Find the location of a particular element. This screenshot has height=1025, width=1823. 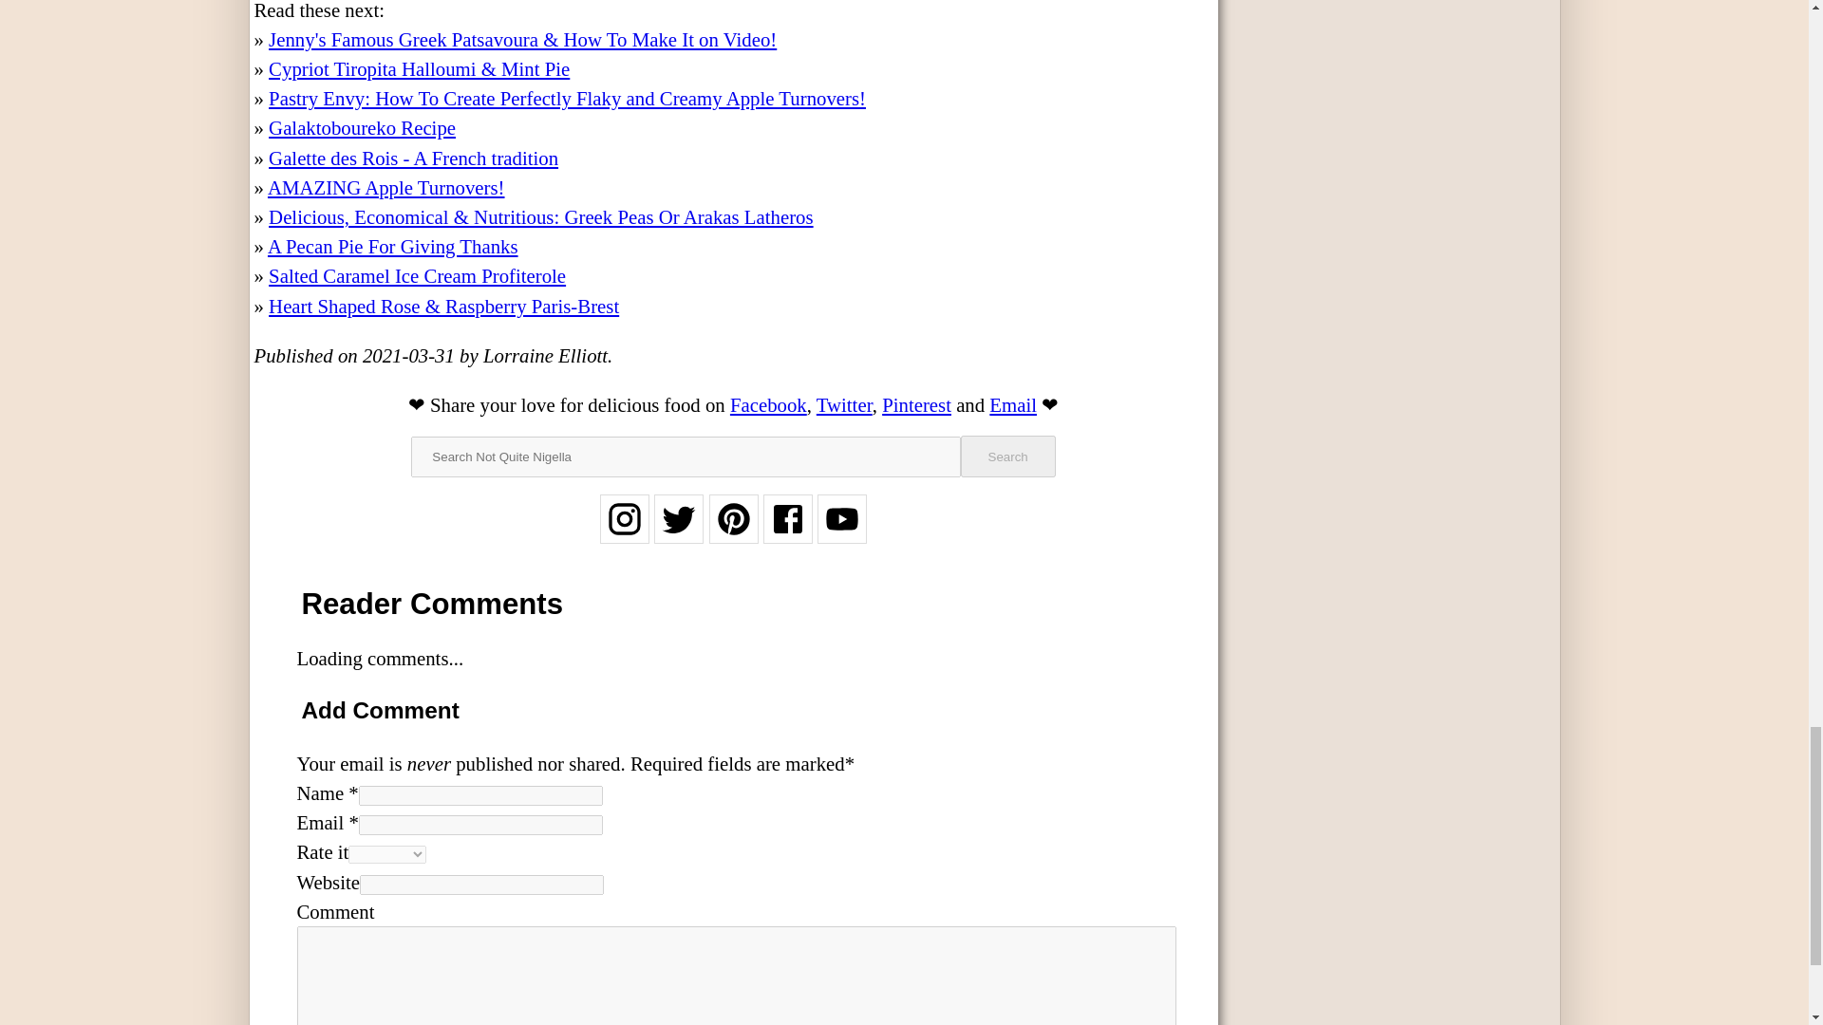

Follow on YouTube is located at coordinates (841, 531).